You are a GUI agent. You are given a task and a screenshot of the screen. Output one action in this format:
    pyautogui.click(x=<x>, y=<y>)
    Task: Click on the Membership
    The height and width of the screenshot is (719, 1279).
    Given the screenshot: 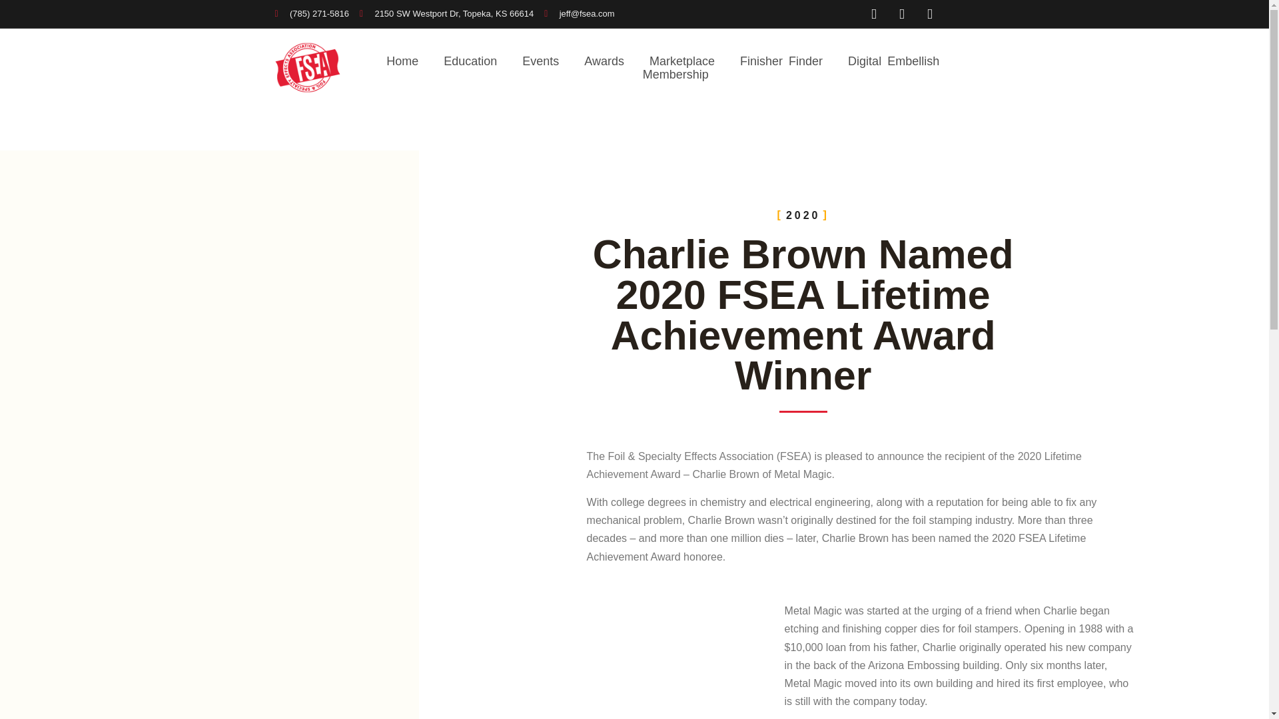 What is the action you would take?
    pyautogui.click(x=675, y=75)
    